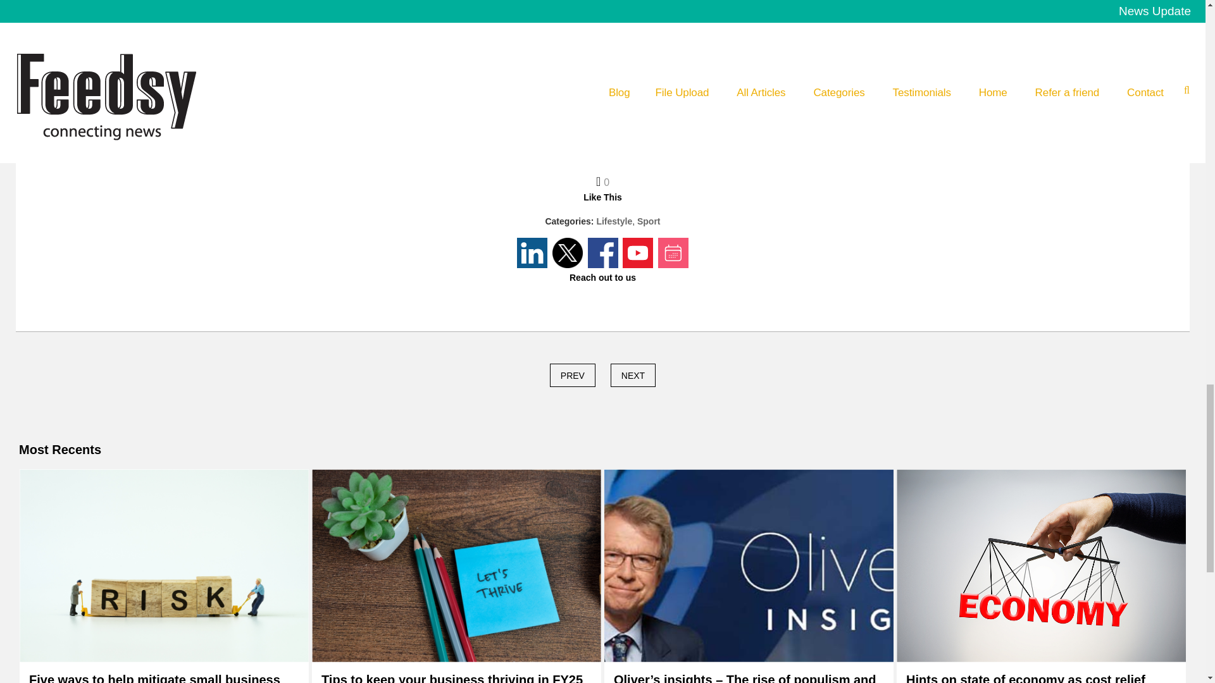  Describe the element at coordinates (614, 221) in the screenshot. I see `Lifestyle` at that location.